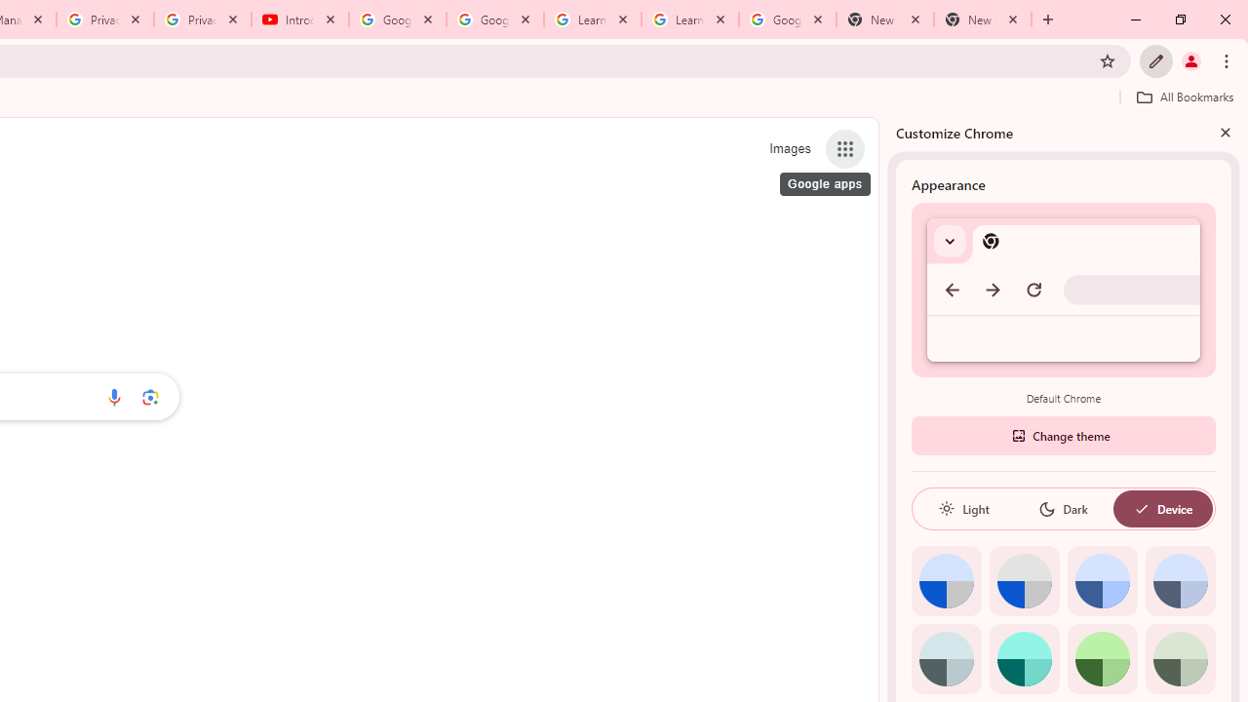  What do you see at coordinates (1180, 581) in the screenshot?
I see `Cool grey` at bounding box center [1180, 581].